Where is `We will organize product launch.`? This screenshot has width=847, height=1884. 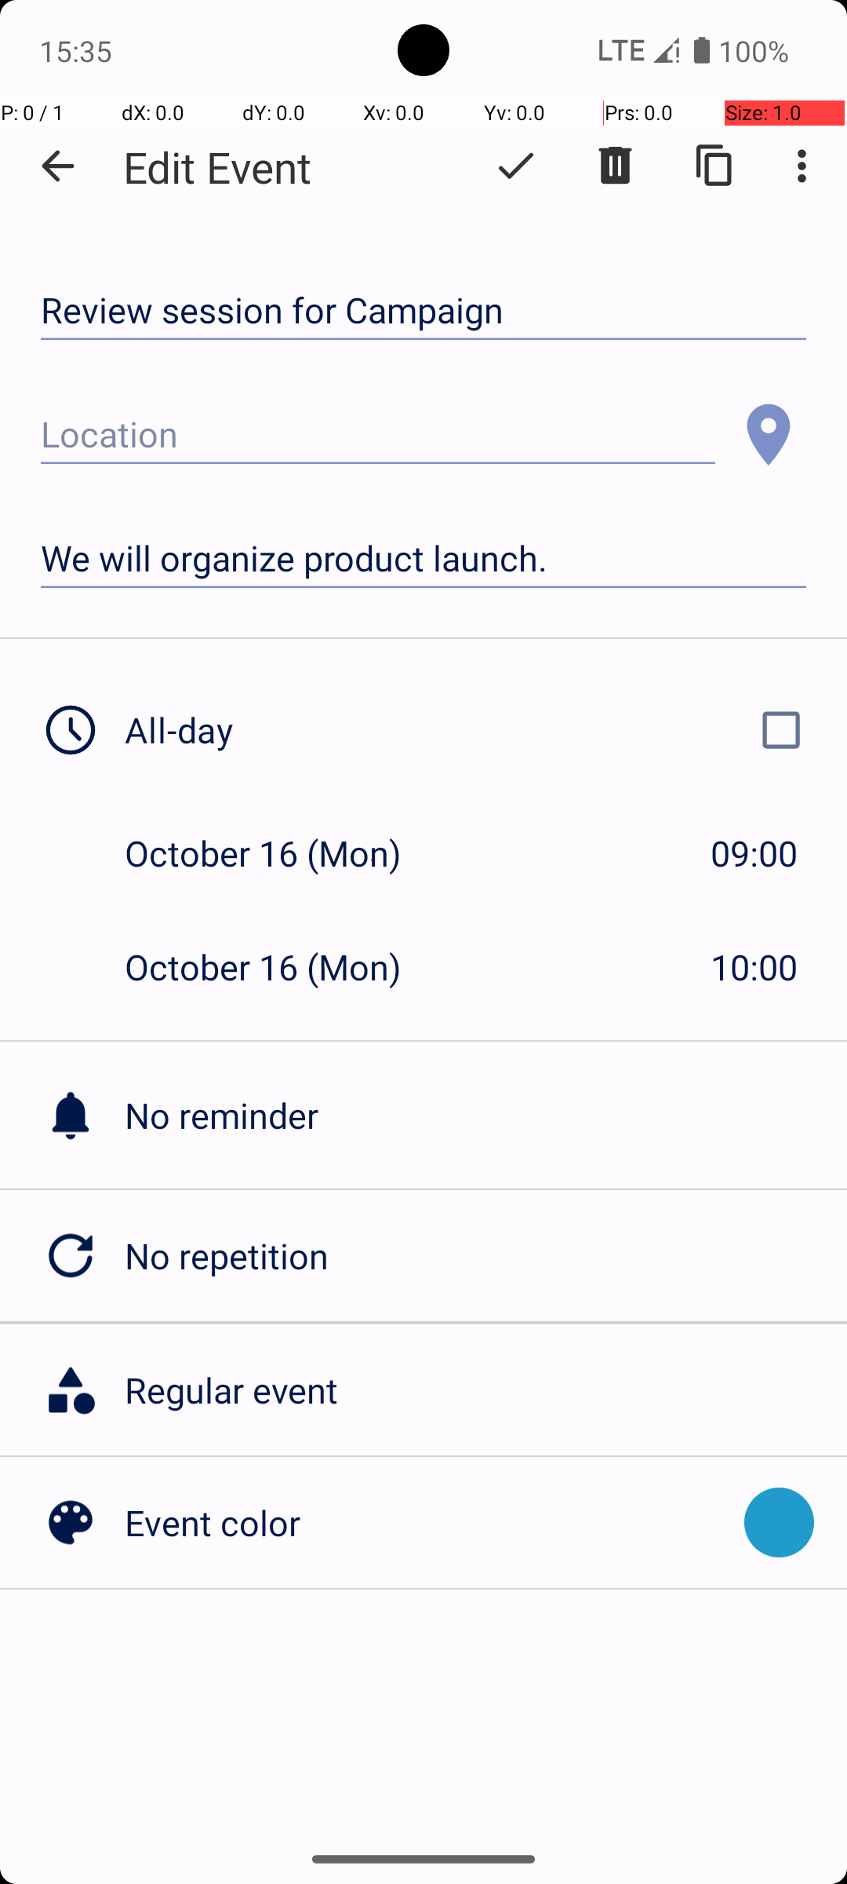 We will organize product launch. is located at coordinates (423, 559).